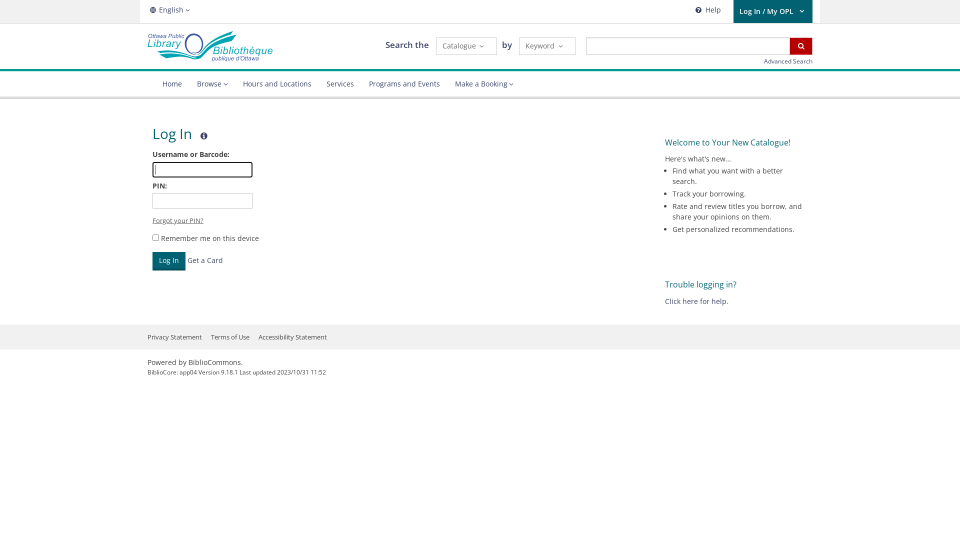  What do you see at coordinates (277, 84) in the screenshot?
I see `Hours and Locations` at bounding box center [277, 84].